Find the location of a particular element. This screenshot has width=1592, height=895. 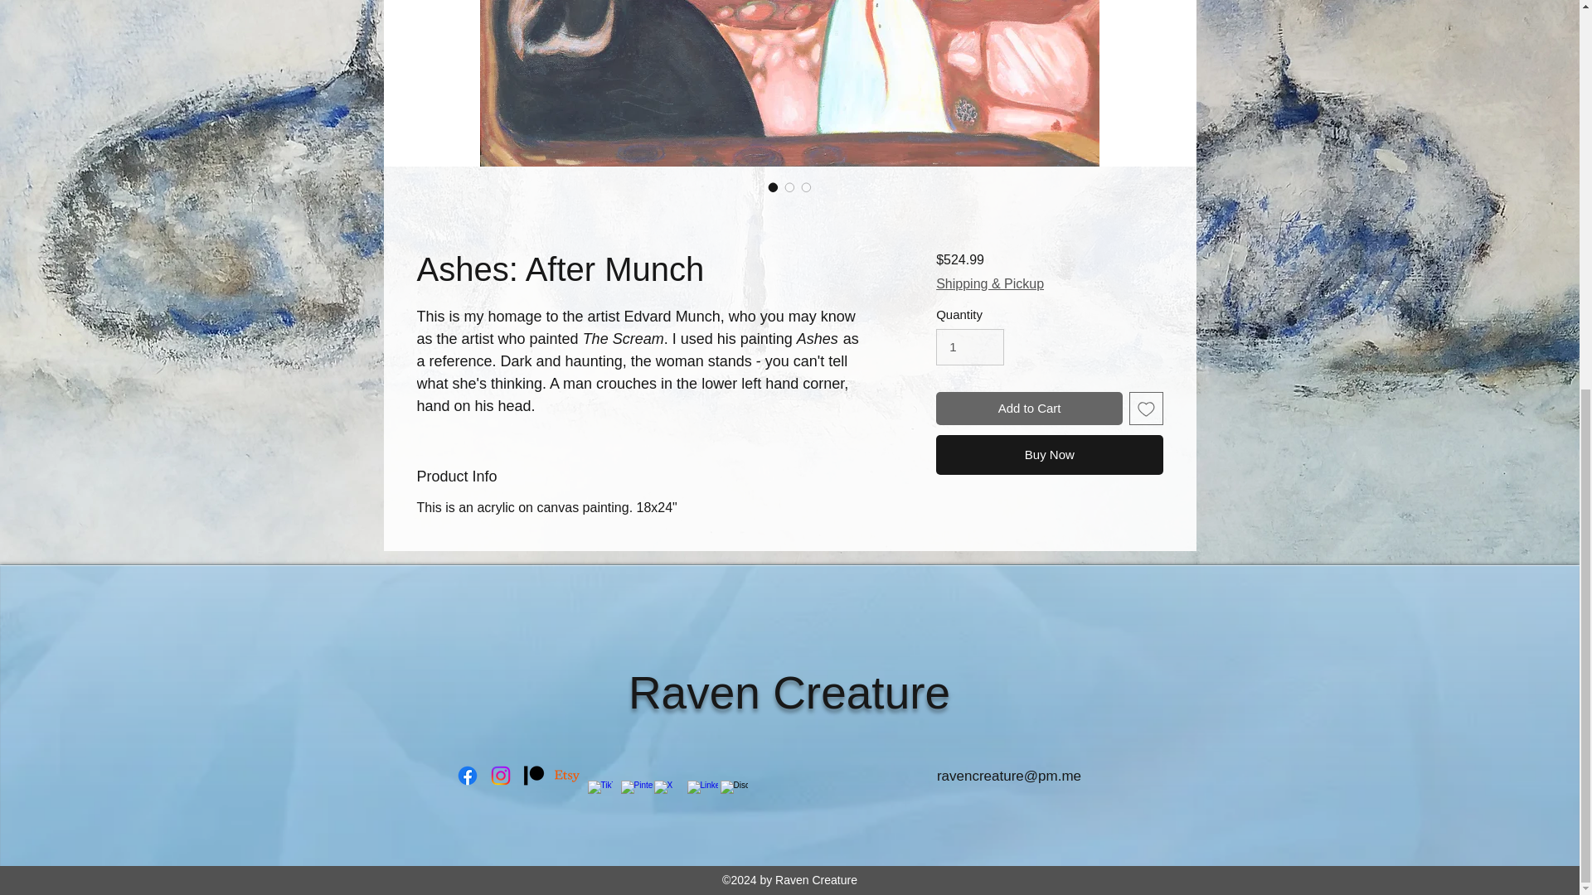

Add to Cart is located at coordinates (1028, 409).